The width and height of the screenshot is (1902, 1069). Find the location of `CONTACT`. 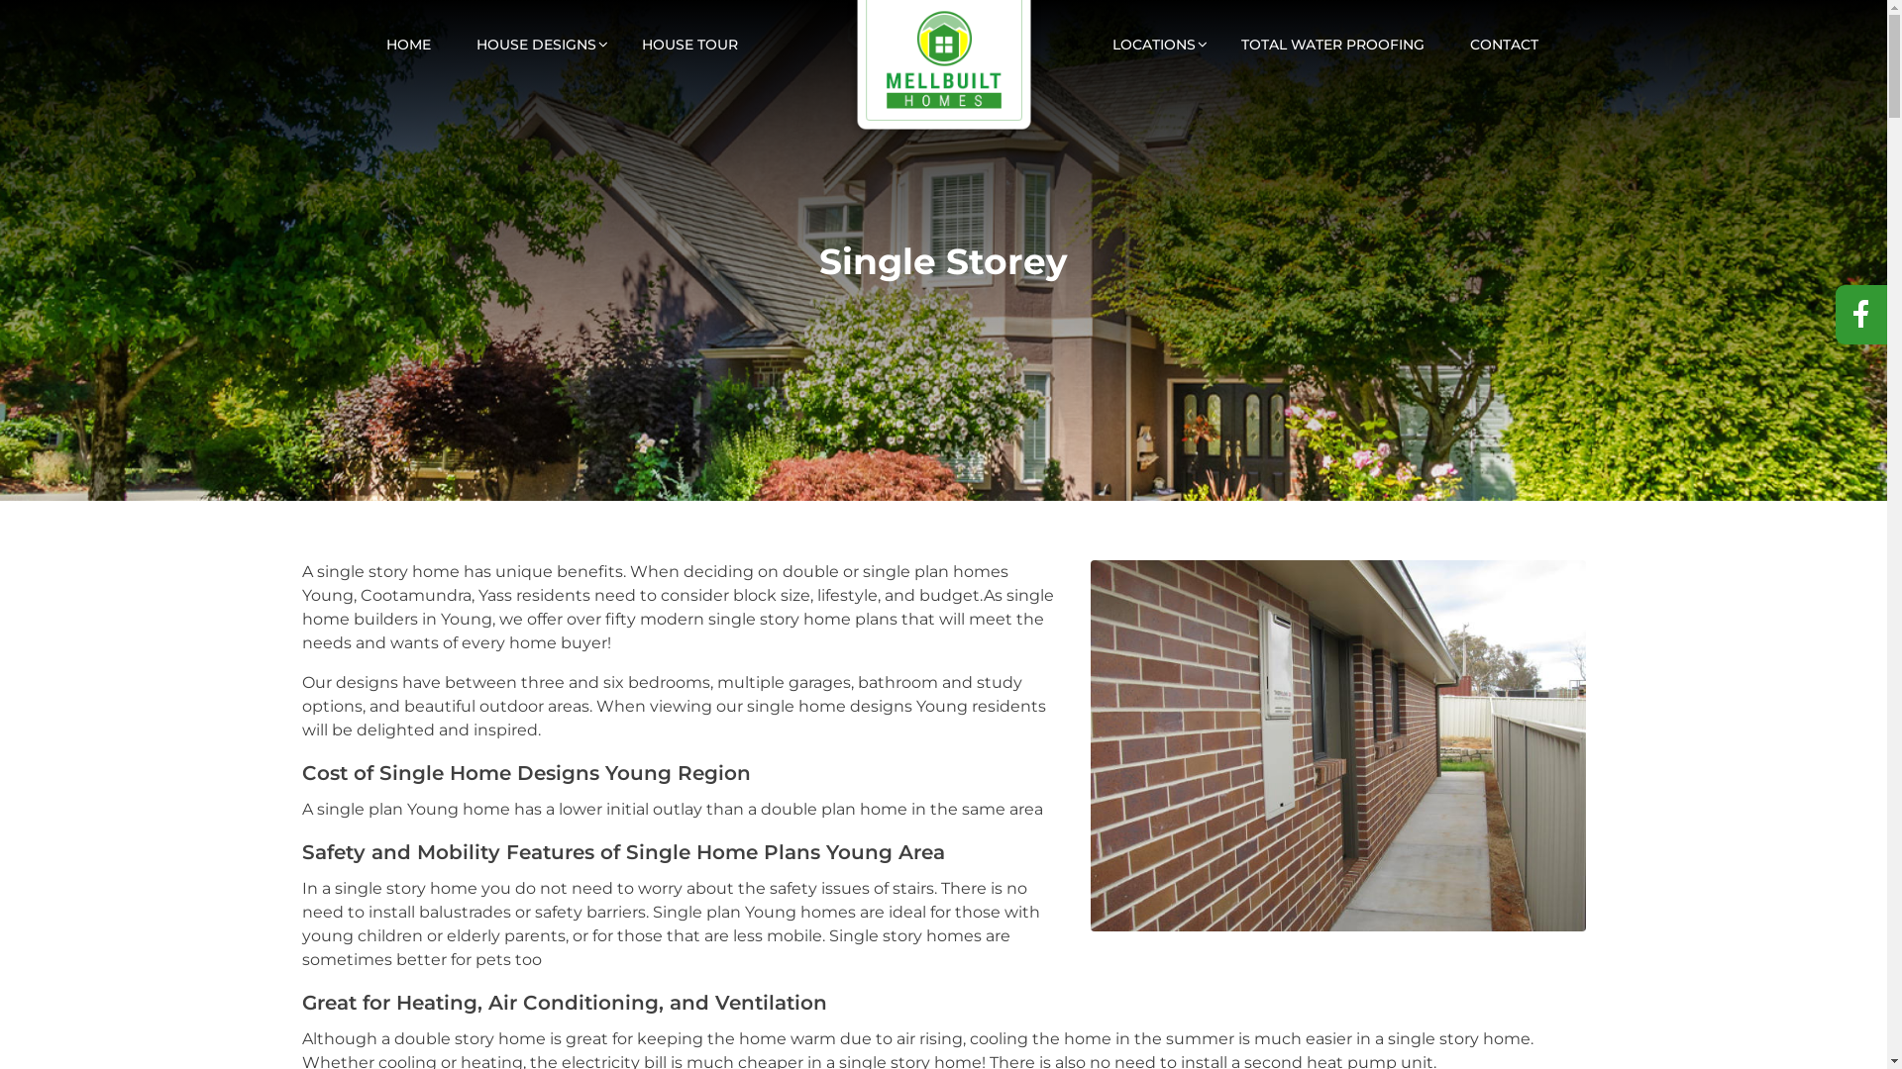

CONTACT is located at coordinates (1504, 33).